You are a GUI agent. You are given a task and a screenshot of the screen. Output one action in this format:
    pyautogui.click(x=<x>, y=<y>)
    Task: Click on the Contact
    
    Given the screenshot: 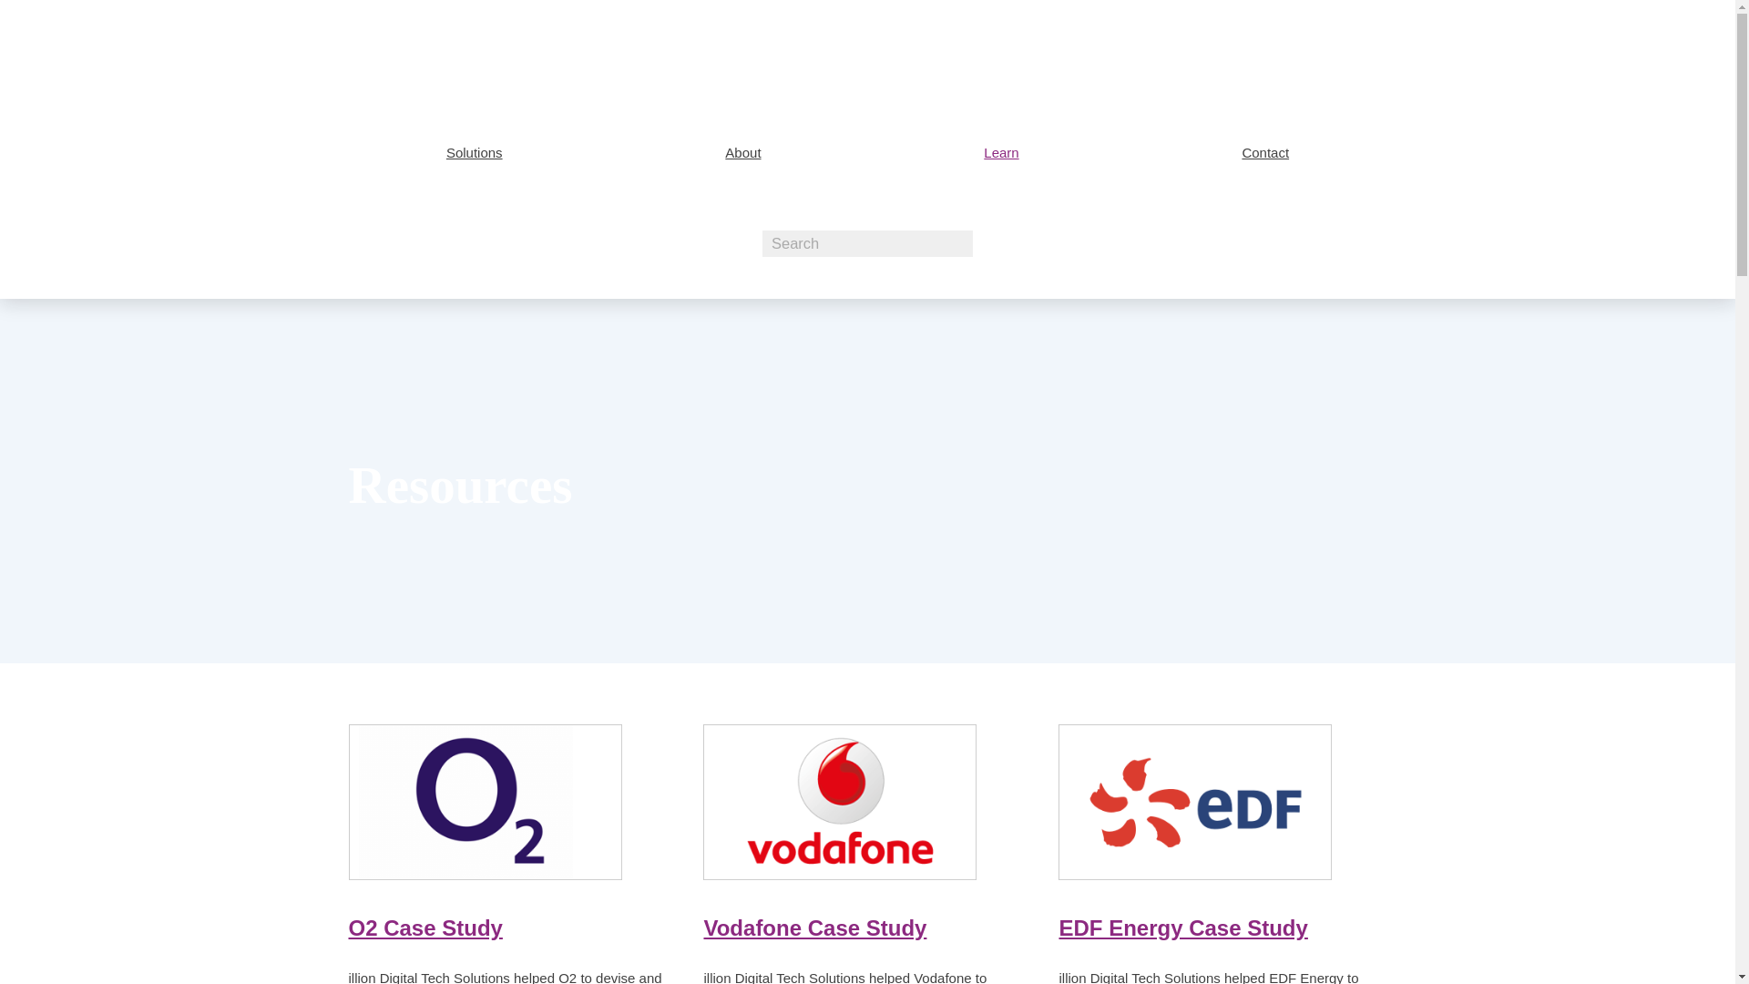 What is the action you would take?
    pyautogui.click(x=1265, y=152)
    